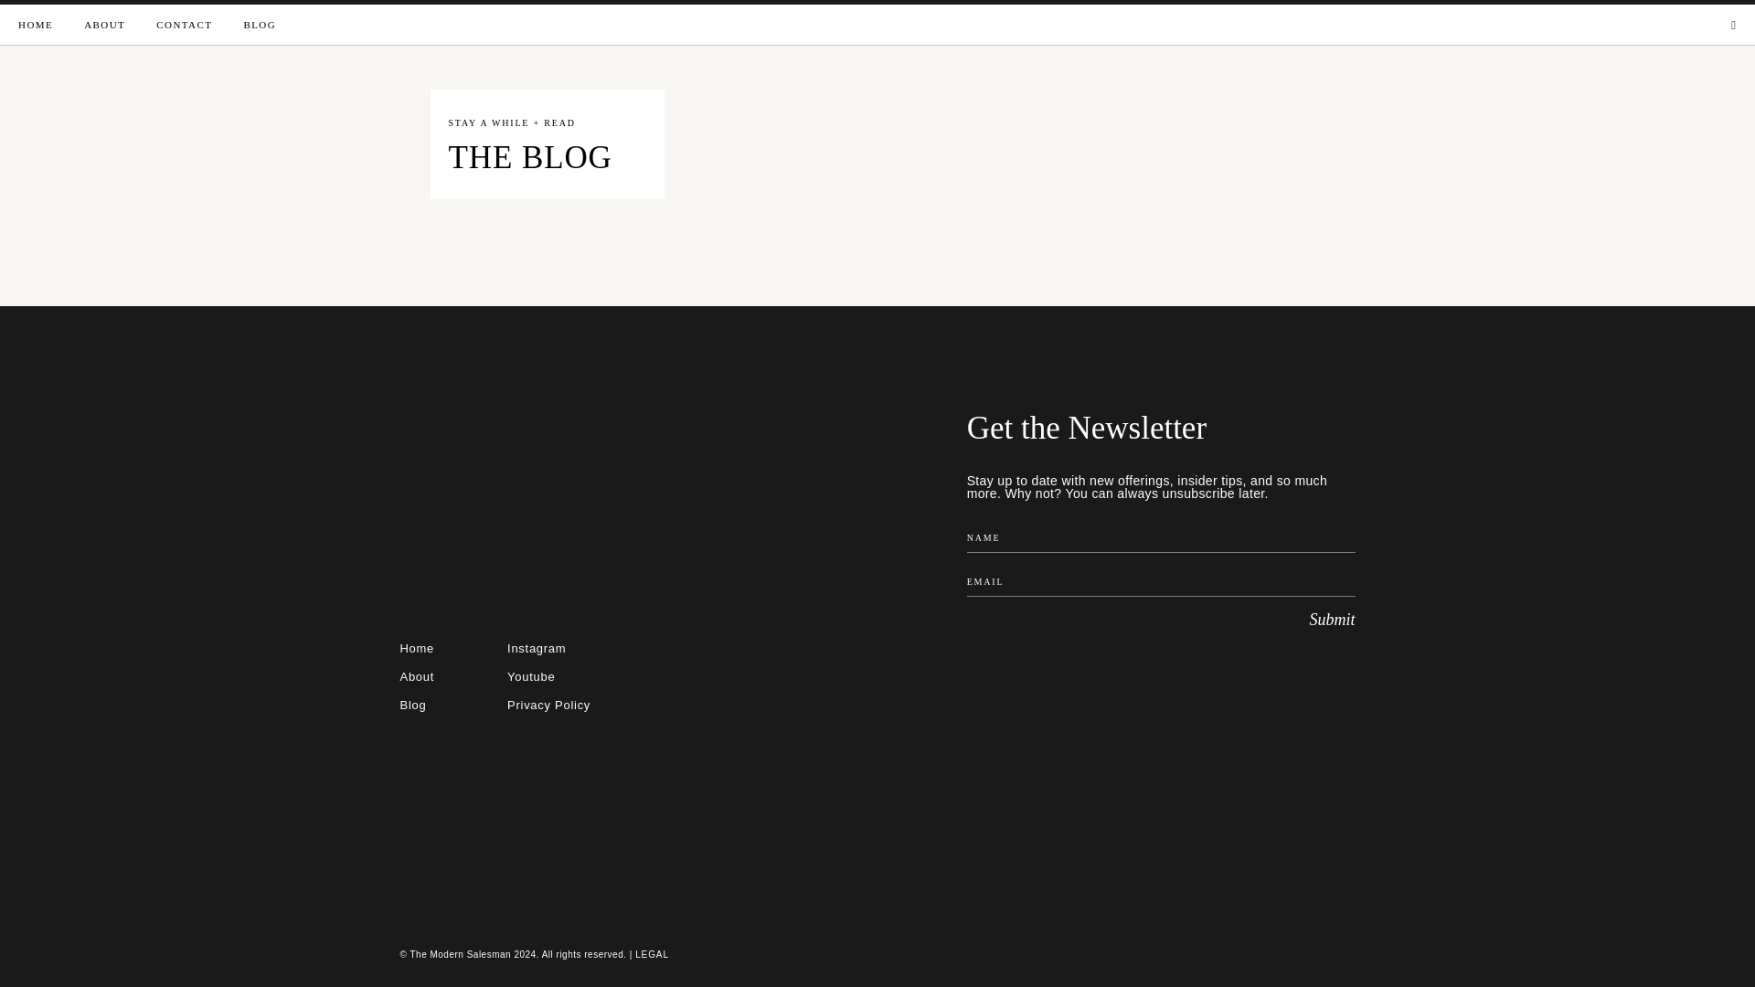  Describe the element at coordinates (417, 676) in the screenshot. I see `Instagram` at that location.